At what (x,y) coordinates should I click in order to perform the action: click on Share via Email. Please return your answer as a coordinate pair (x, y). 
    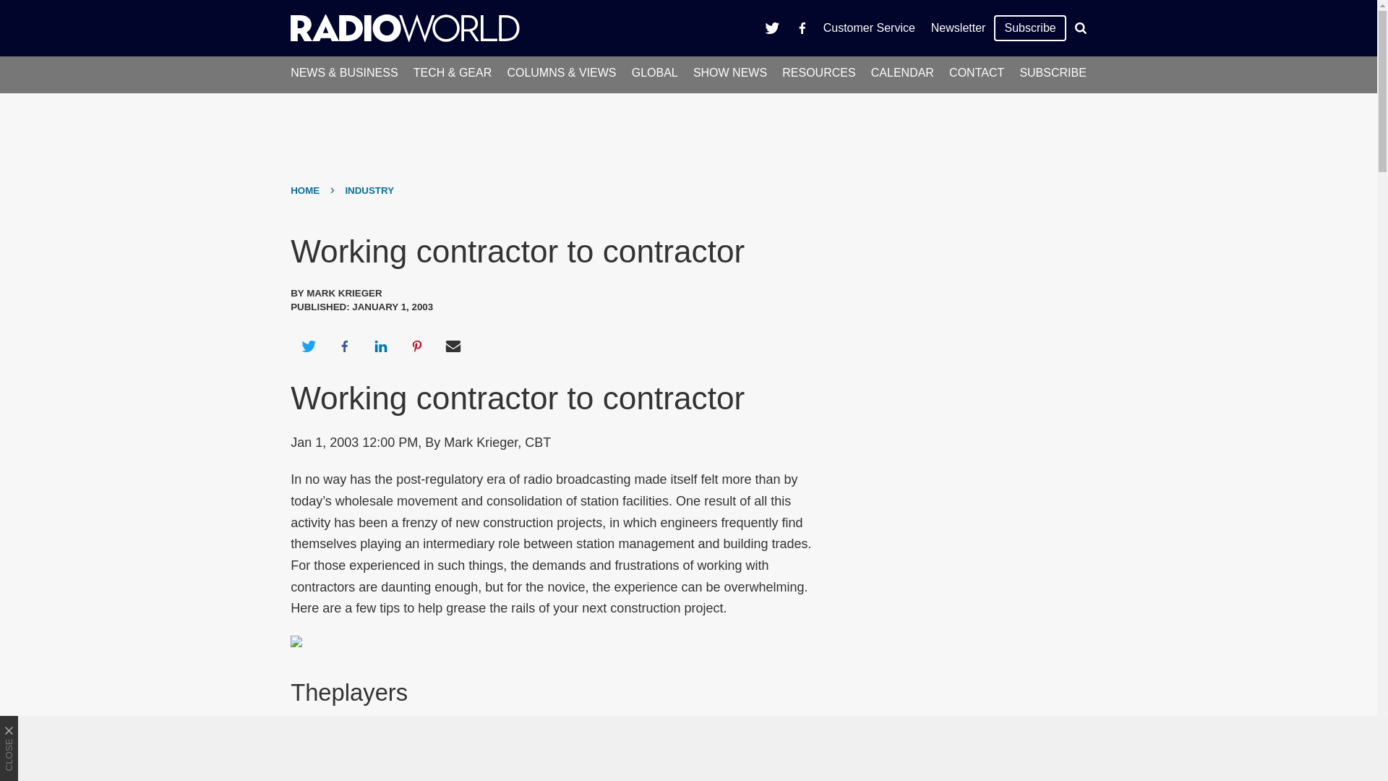
    Looking at the image, I should click on (453, 346).